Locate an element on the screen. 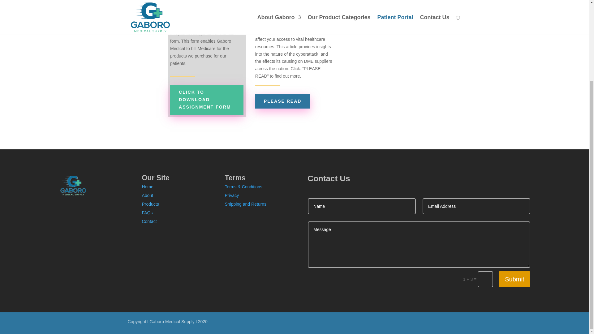 The image size is (594, 334). Submit is located at coordinates (514, 279).